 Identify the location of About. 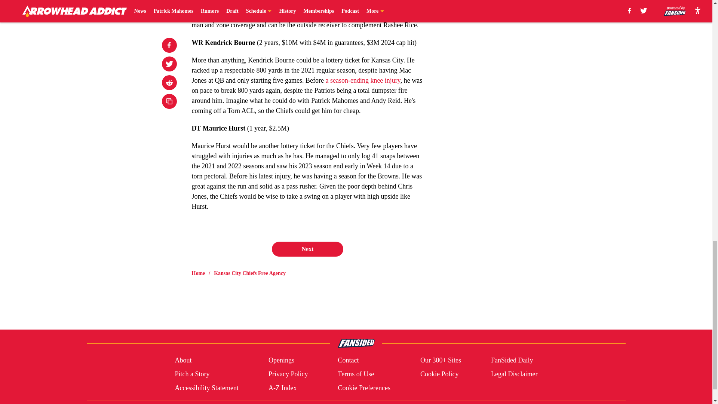
(183, 361).